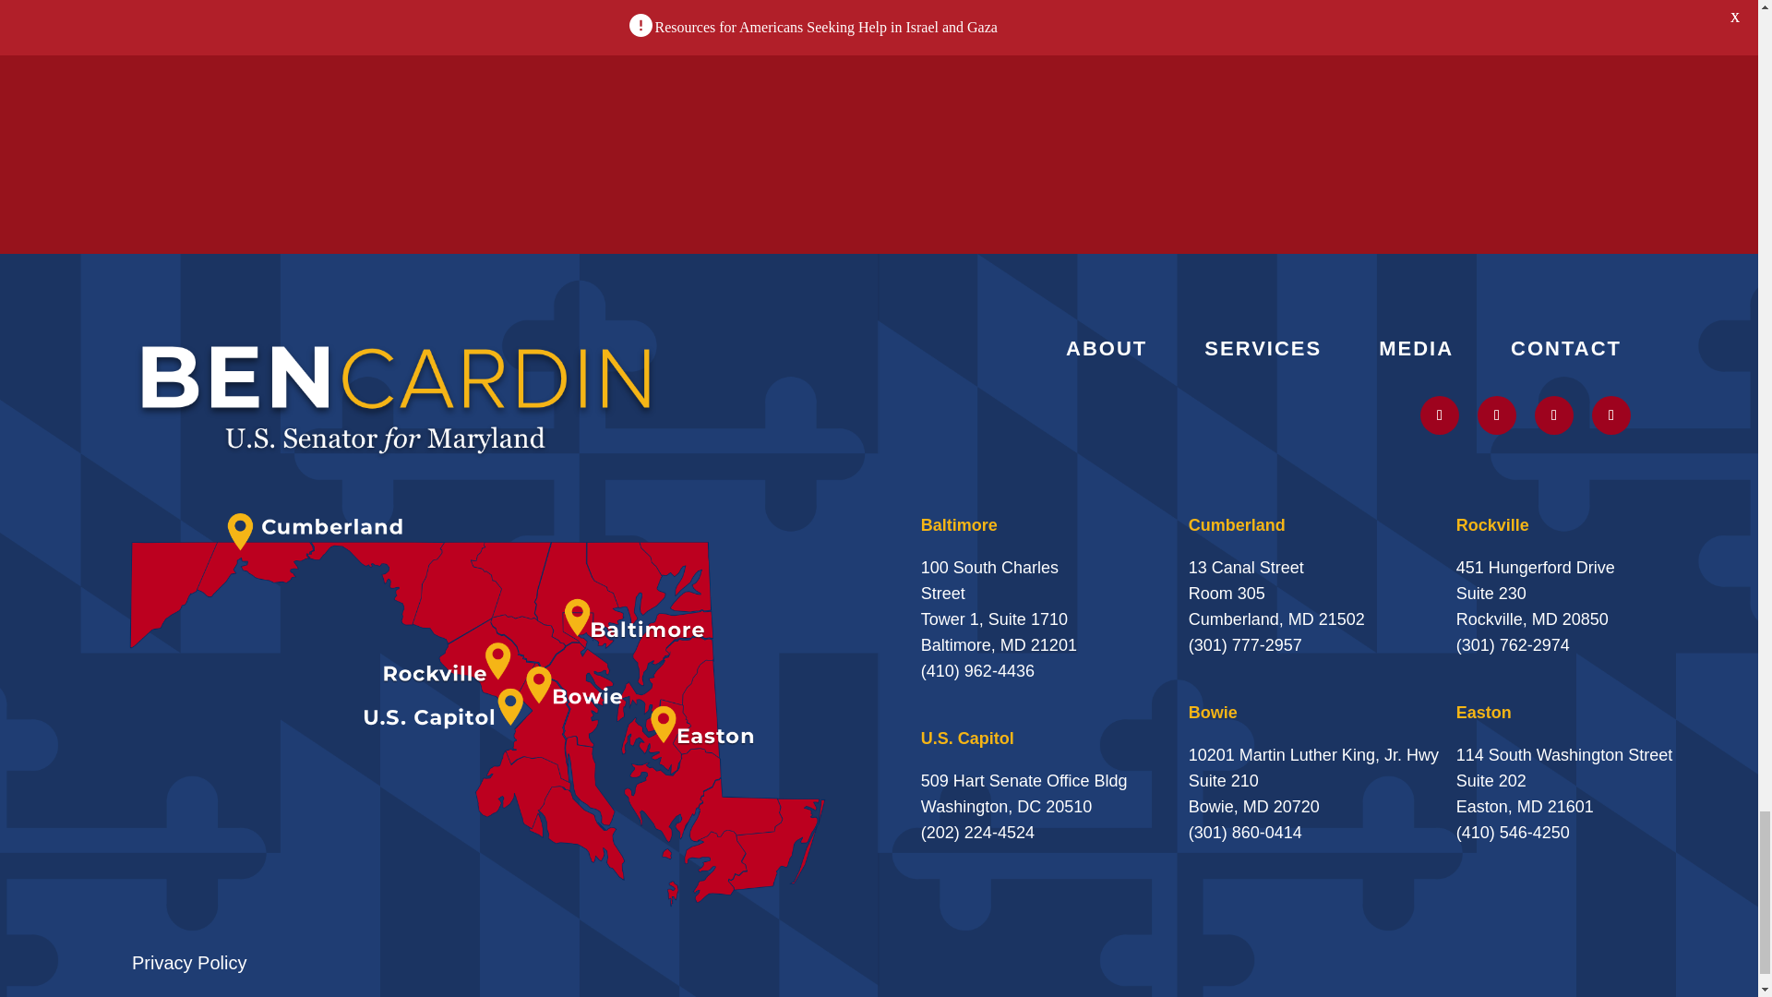  Describe the element at coordinates (1440, 414) in the screenshot. I see `Follow on X` at that location.